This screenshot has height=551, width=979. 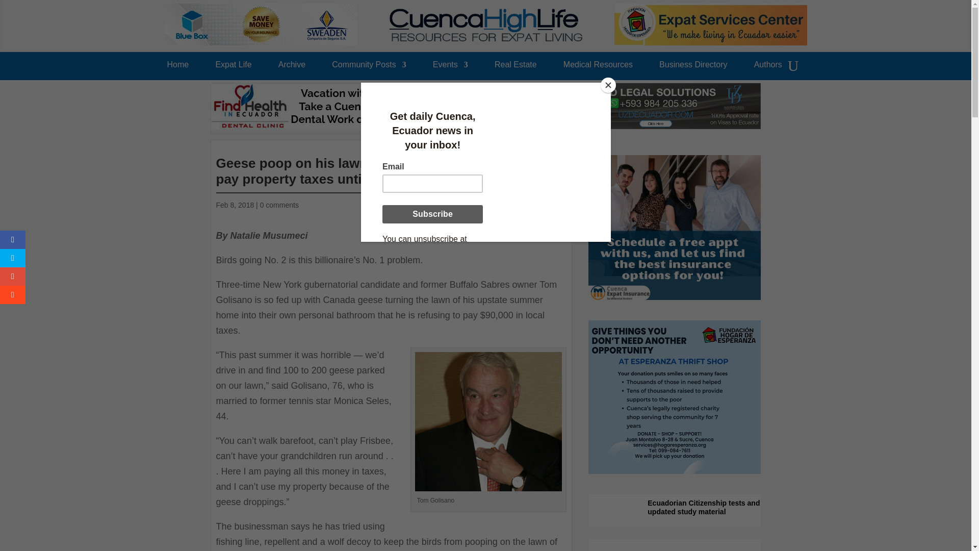 What do you see at coordinates (178, 67) in the screenshot?
I see `Home` at bounding box center [178, 67].